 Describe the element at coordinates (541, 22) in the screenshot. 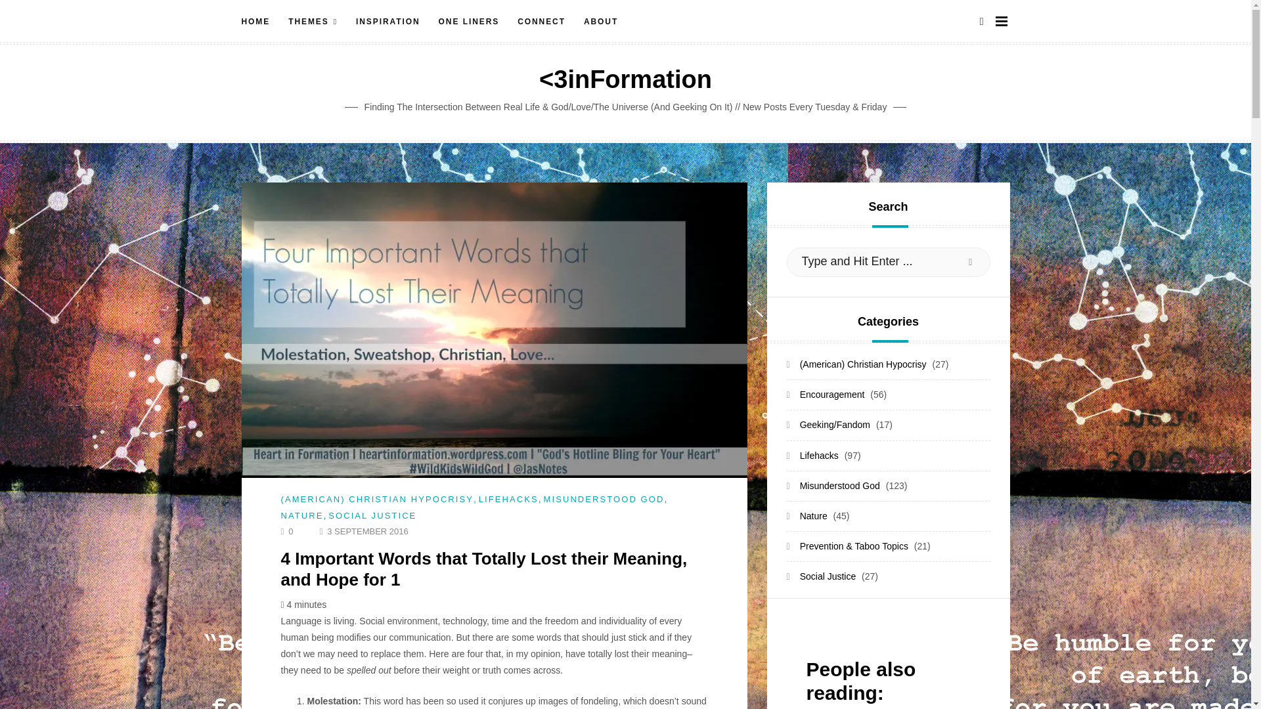

I see `CONNECT` at that location.